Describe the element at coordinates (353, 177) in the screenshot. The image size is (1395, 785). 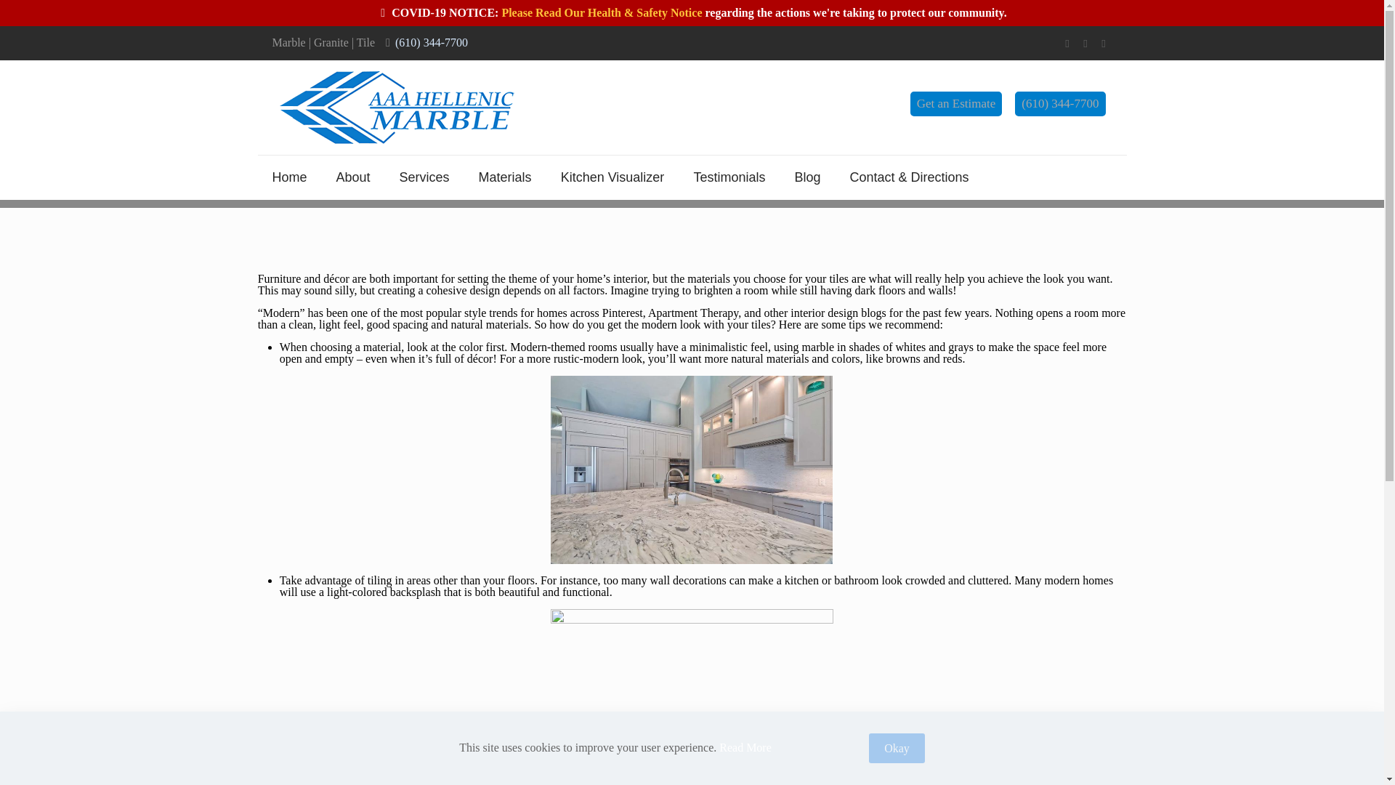
I see `About` at that location.